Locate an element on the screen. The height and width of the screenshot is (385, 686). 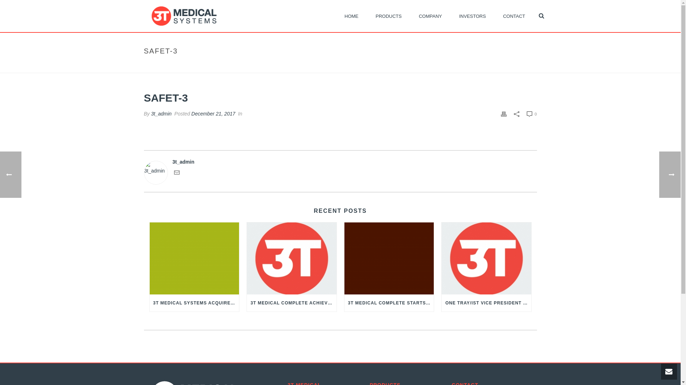
HOME is located at coordinates (352, 16).